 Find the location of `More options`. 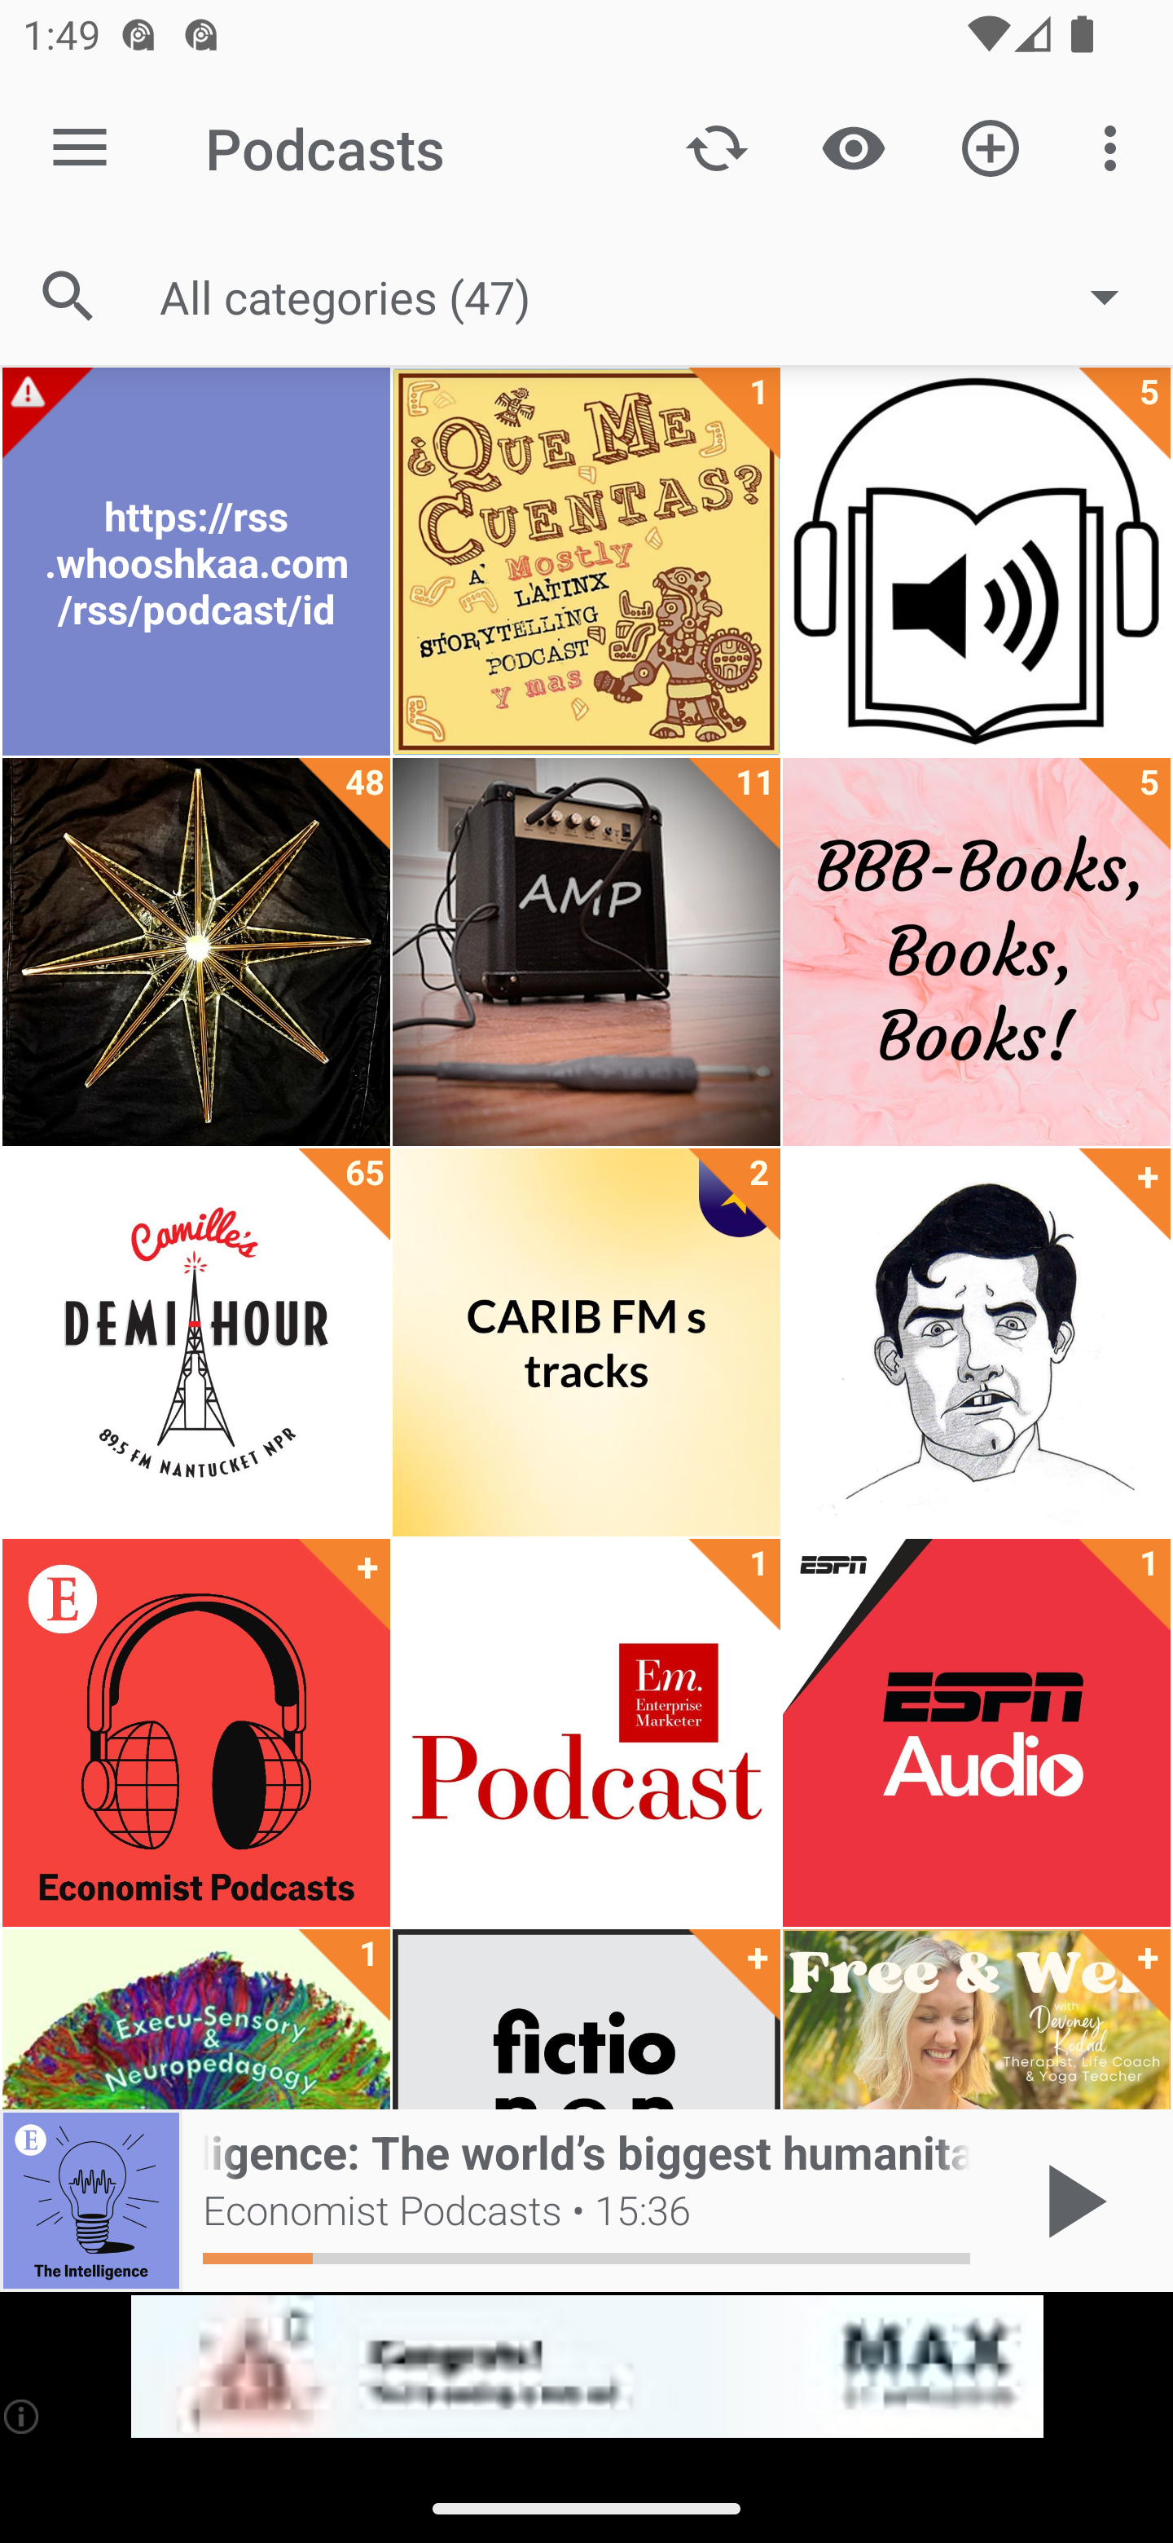

More options is located at coordinates (1116, 147).